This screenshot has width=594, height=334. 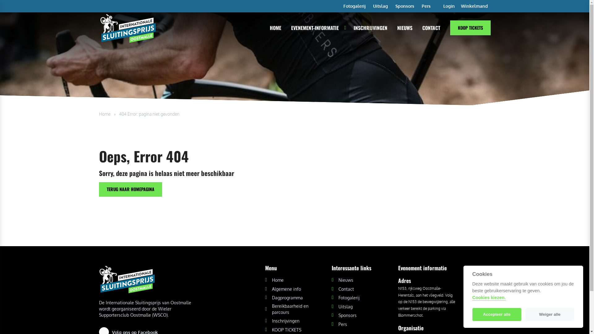 What do you see at coordinates (426, 6) in the screenshot?
I see `Pers` at bounding box center [426, 6].